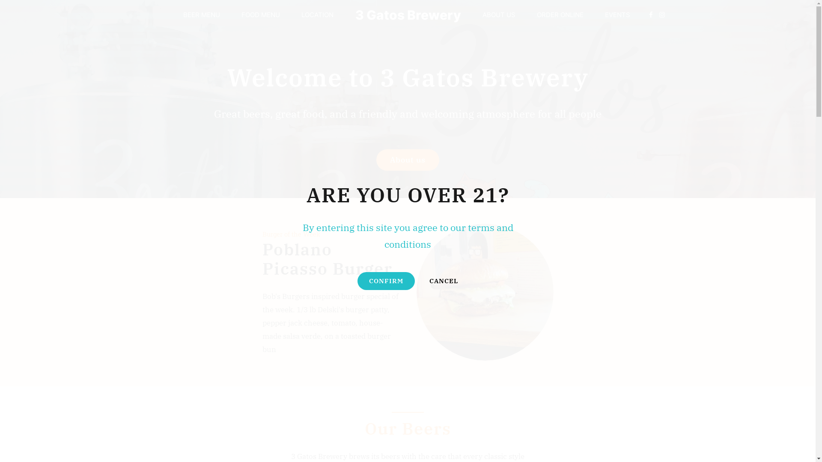 The height and width of the screenshot is (462, 822). I want to click on CANCEL, so click(444, 281).